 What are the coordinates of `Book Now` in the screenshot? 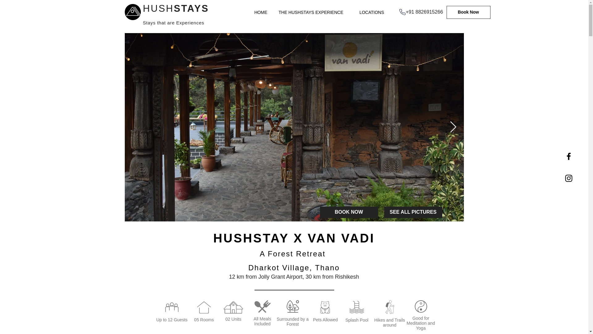 It's located at (468, 12).